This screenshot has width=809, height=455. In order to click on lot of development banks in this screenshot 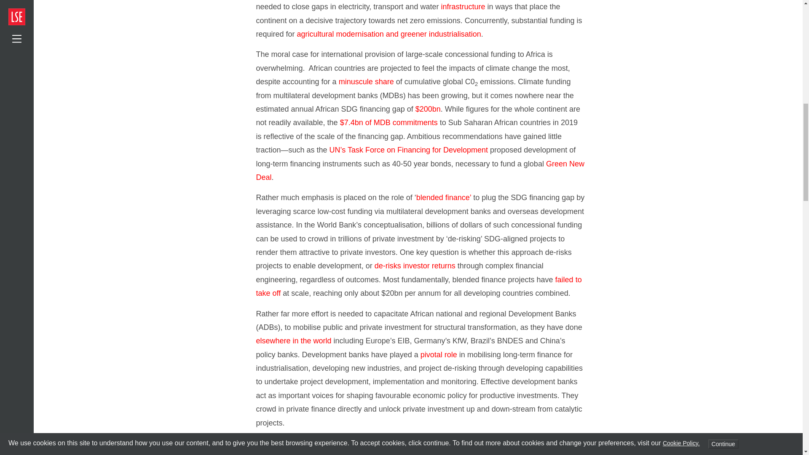, I will do `click(362, 443)`.